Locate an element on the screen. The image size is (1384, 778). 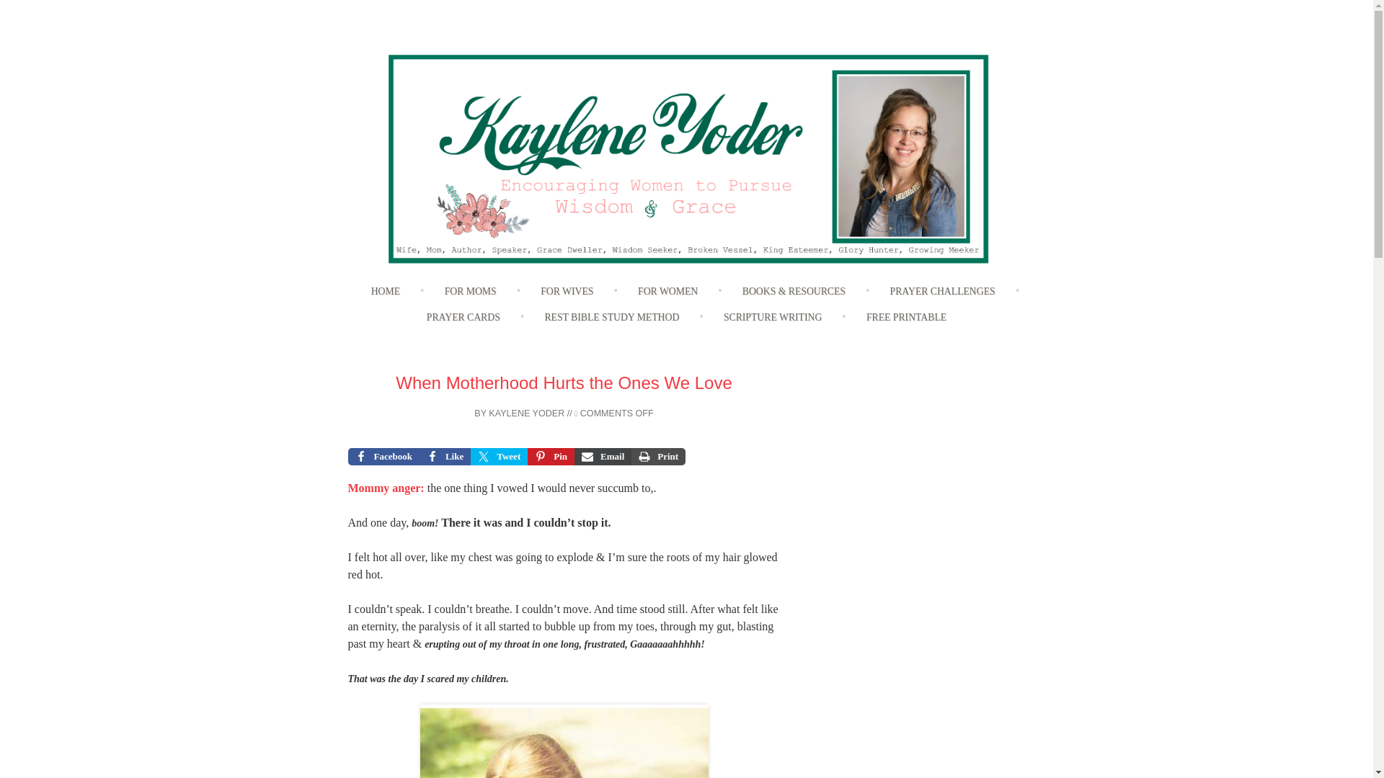
Like on Facebook is located at coordinates (444, 457).